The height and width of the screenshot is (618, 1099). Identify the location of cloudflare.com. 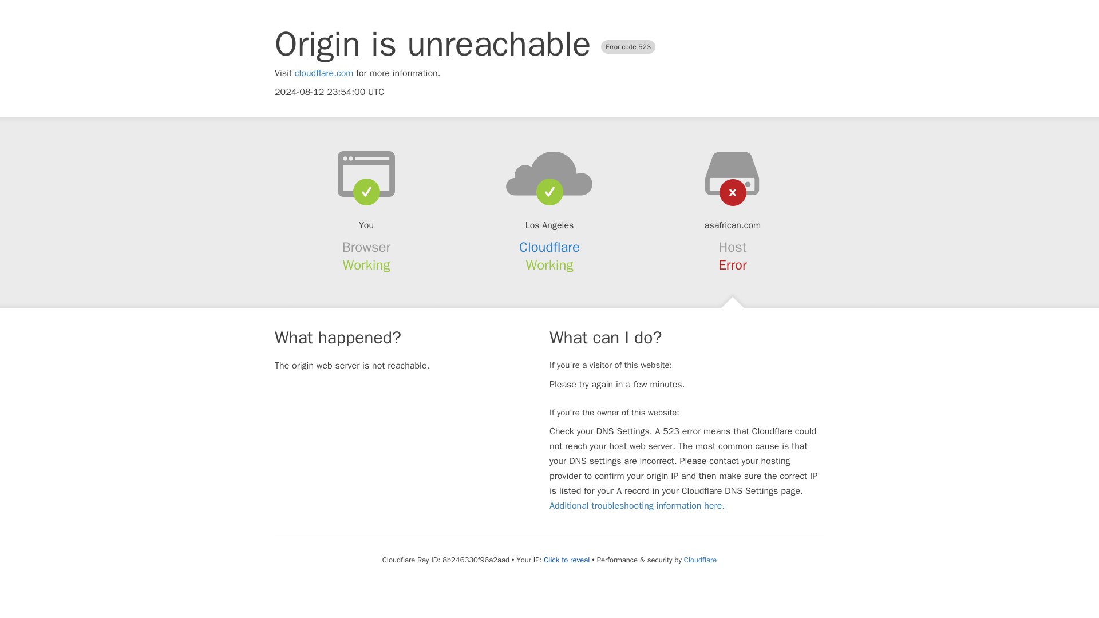
(324, 73).